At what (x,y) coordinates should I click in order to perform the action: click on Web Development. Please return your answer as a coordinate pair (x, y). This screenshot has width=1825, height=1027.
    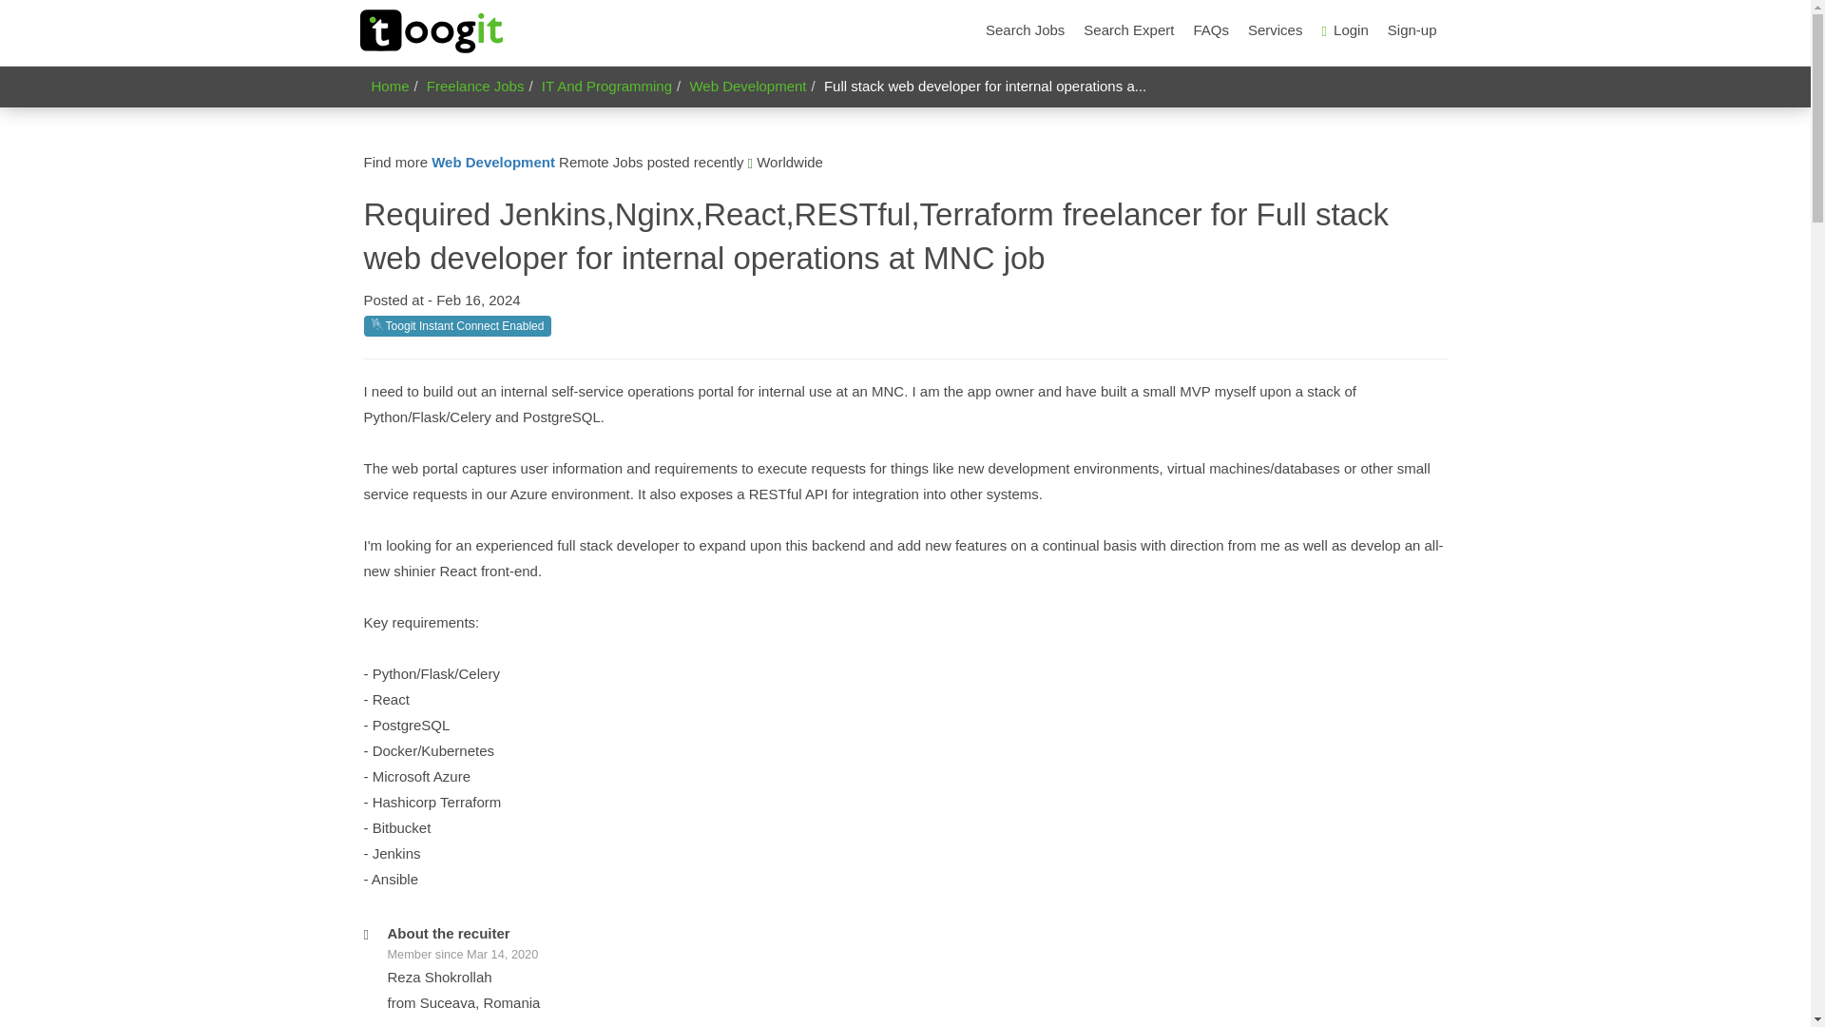
    Looking at the image, I should click on (747, 86).